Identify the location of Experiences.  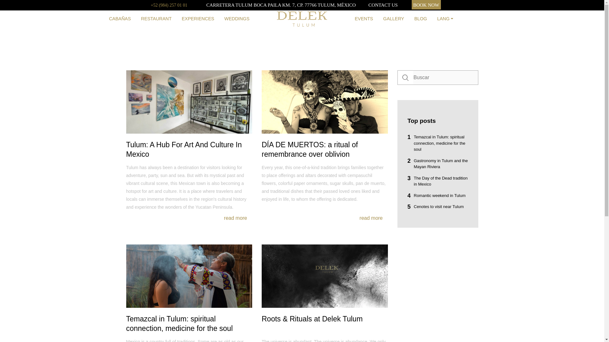
(198, 19).